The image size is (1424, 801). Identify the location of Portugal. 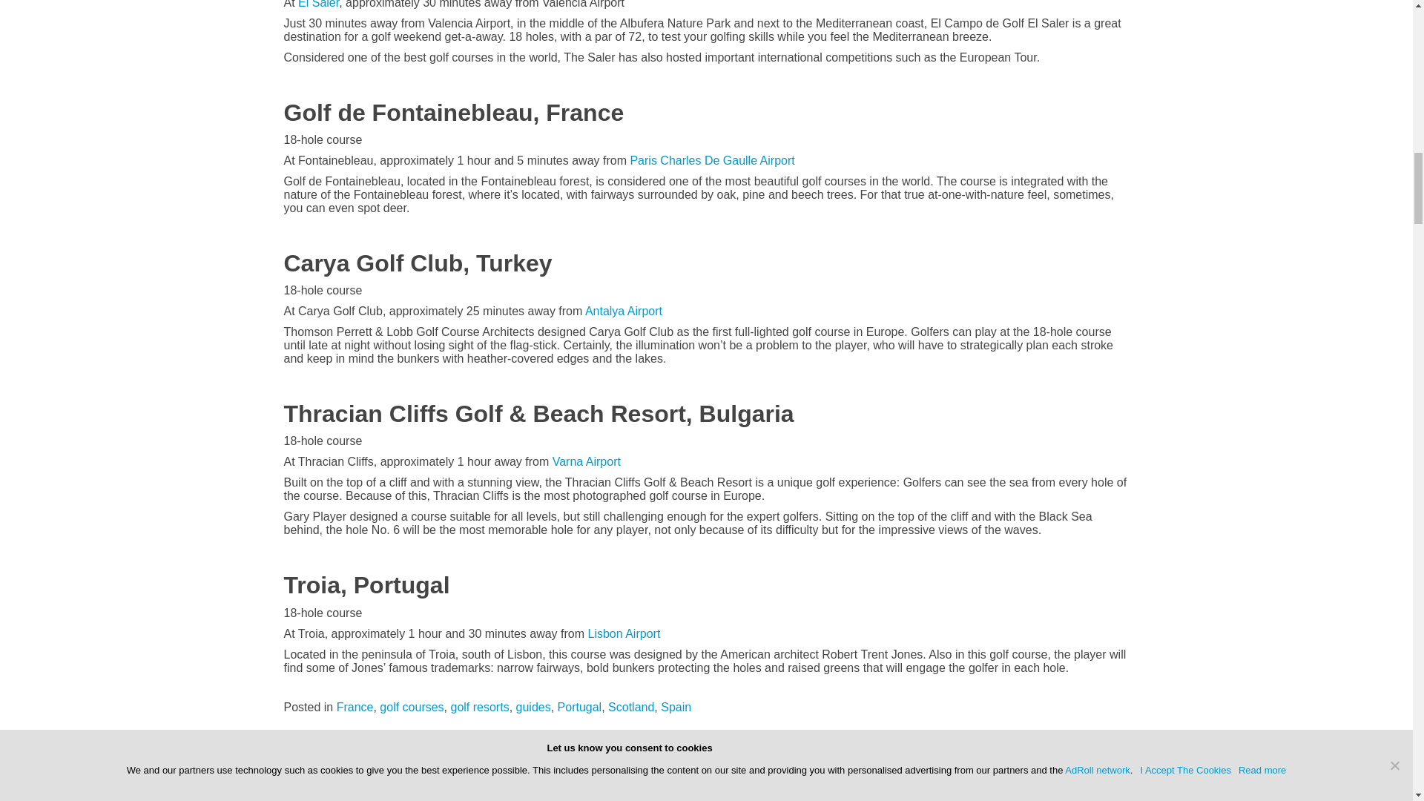
(580, 708).